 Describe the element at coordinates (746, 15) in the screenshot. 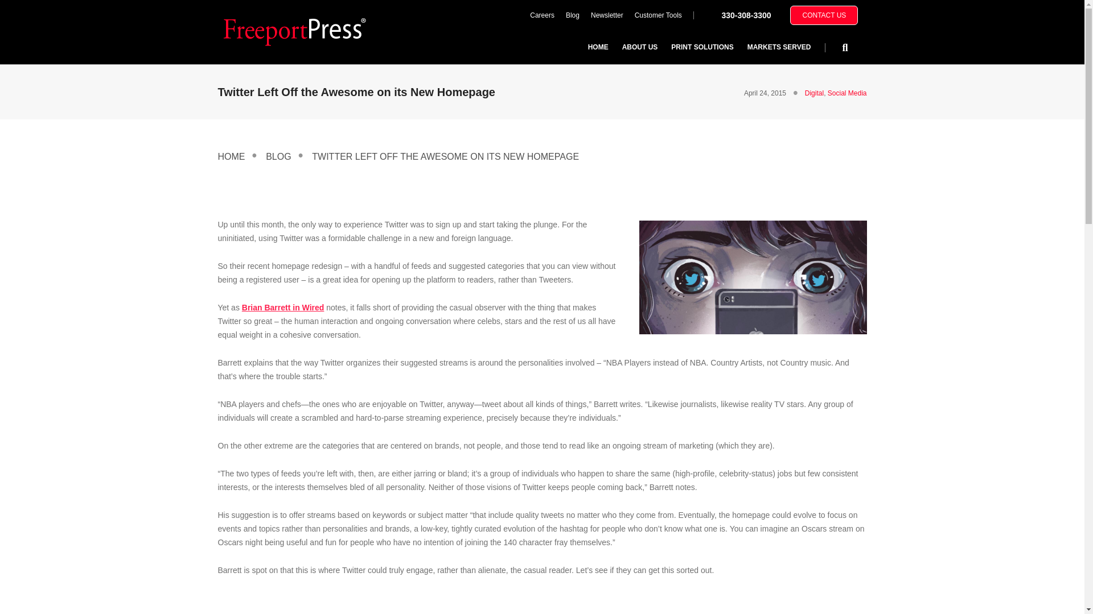

I see `330-308-3300` at that location.